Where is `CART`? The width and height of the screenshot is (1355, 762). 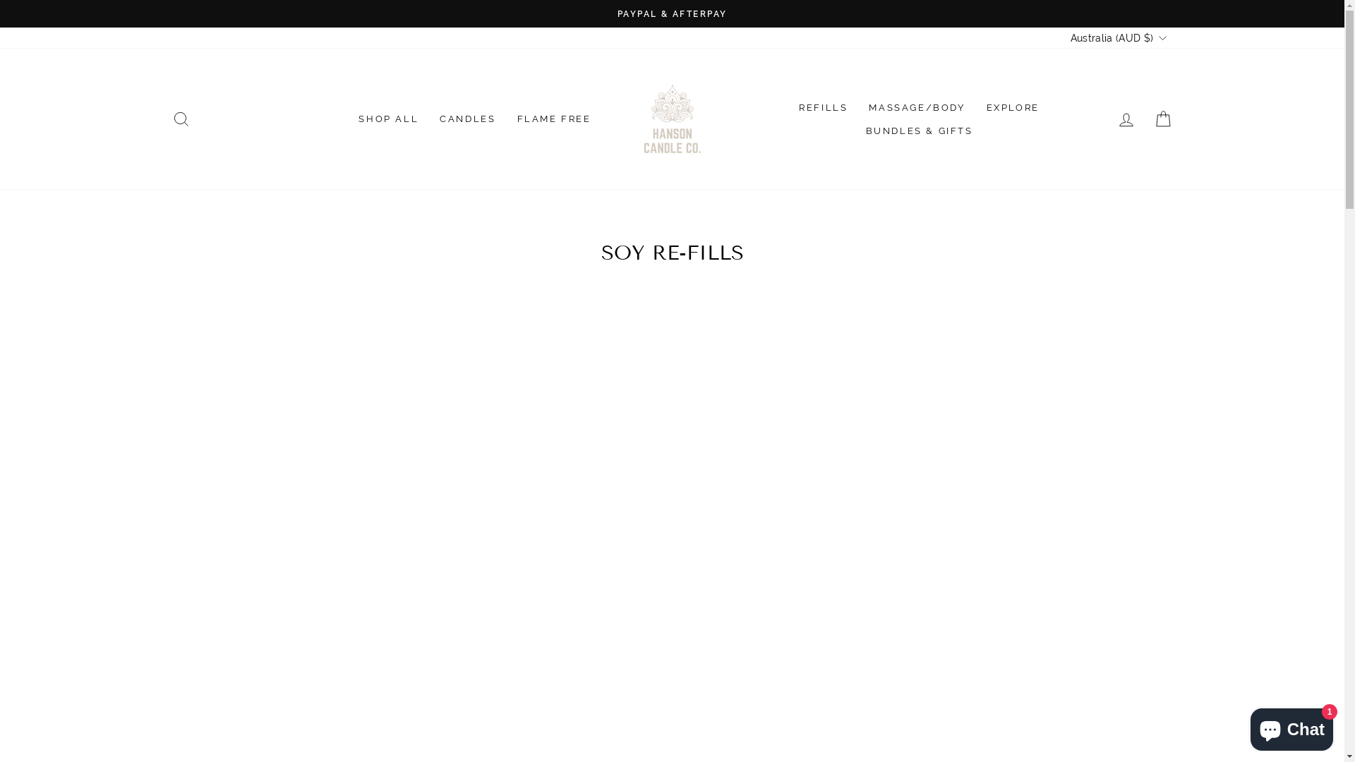 CART is located at coordinates (1163, 120).